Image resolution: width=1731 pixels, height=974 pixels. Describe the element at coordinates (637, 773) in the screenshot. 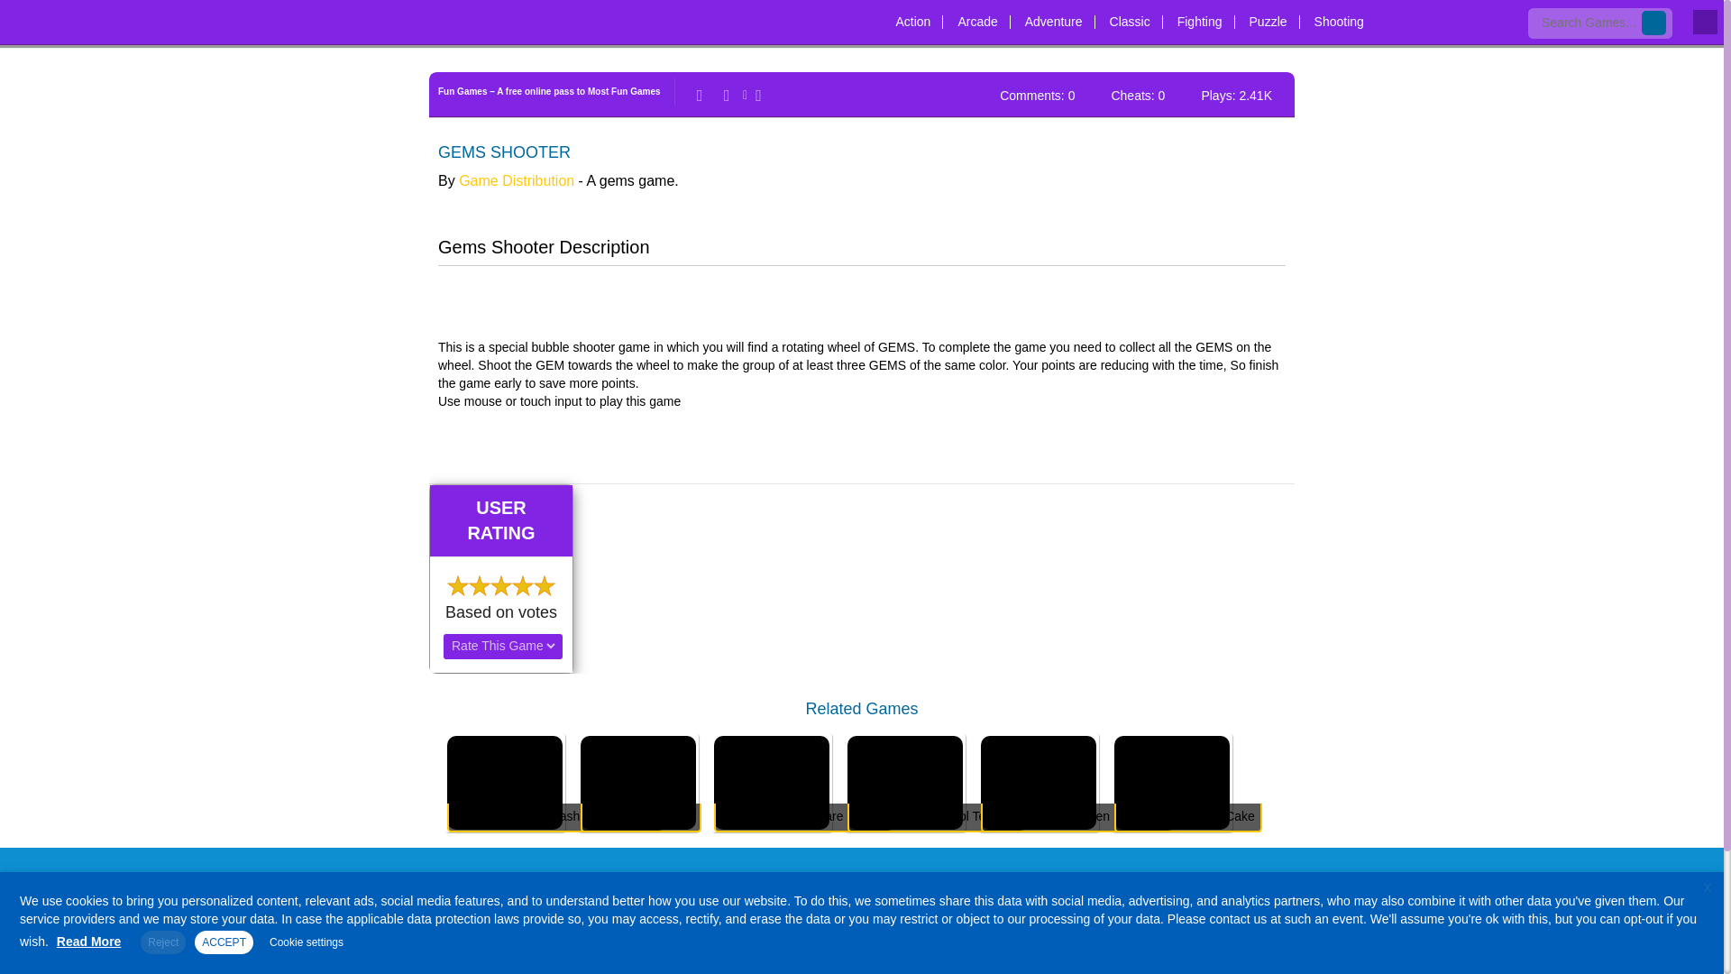

I see `My Baby Unicorn 2` at that location.